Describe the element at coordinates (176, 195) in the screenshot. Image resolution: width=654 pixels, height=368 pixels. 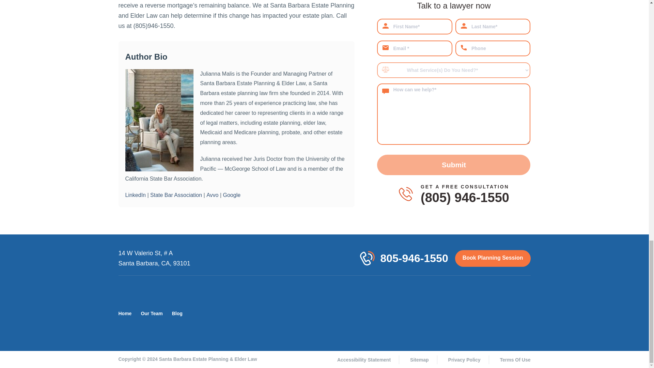
I see `State Bar Association` at that location.